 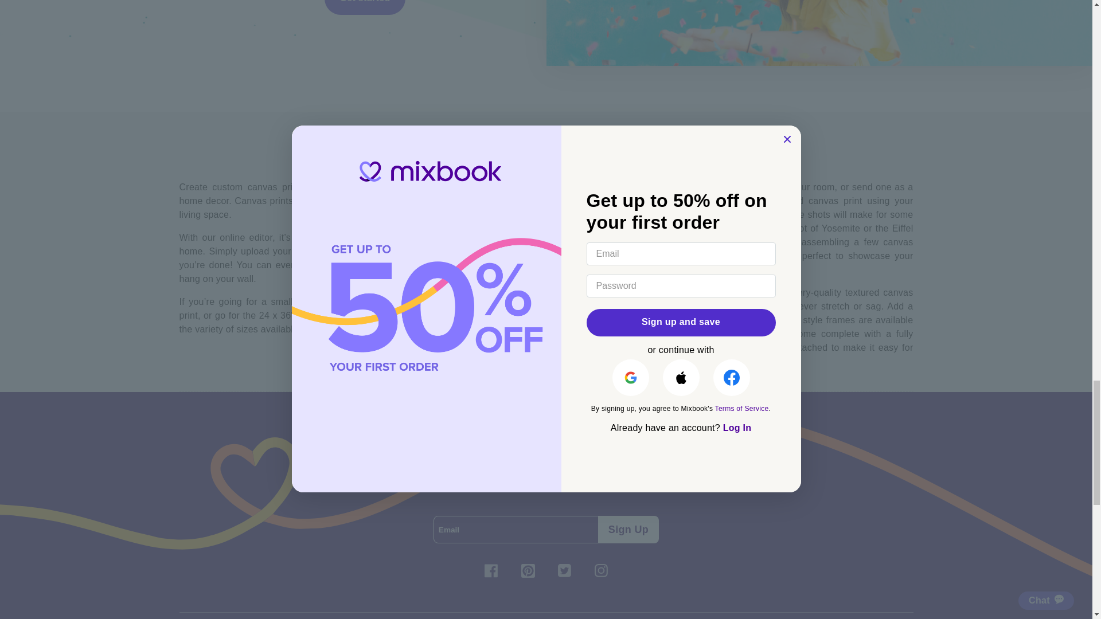 I want to click on Follow Mixbook on Facebook, so click(x=490, y=571).